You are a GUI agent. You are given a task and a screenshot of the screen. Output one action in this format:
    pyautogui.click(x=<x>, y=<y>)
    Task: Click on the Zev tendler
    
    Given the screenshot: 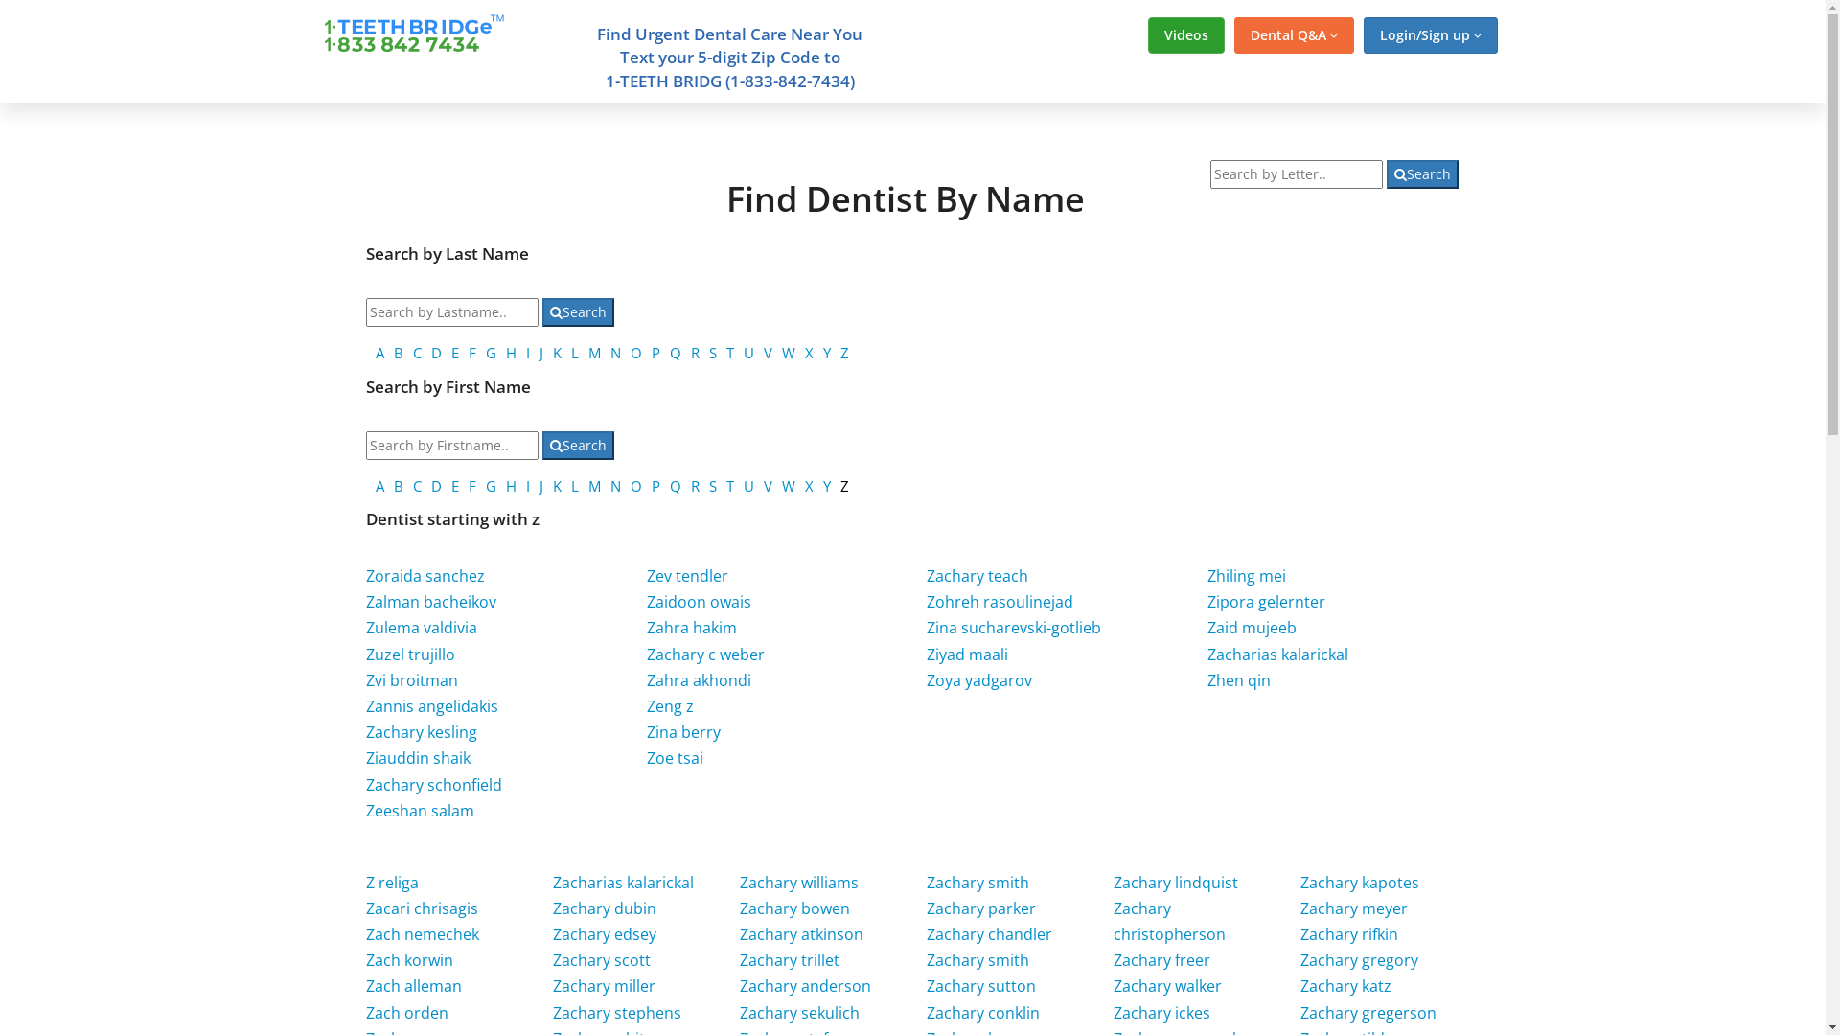 What is the action you would take?
    pyautogui.click(x=688, y=576)
    